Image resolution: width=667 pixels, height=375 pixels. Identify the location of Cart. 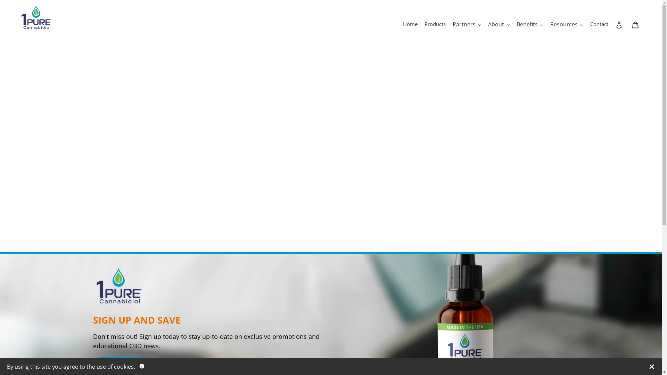
(635, 24).